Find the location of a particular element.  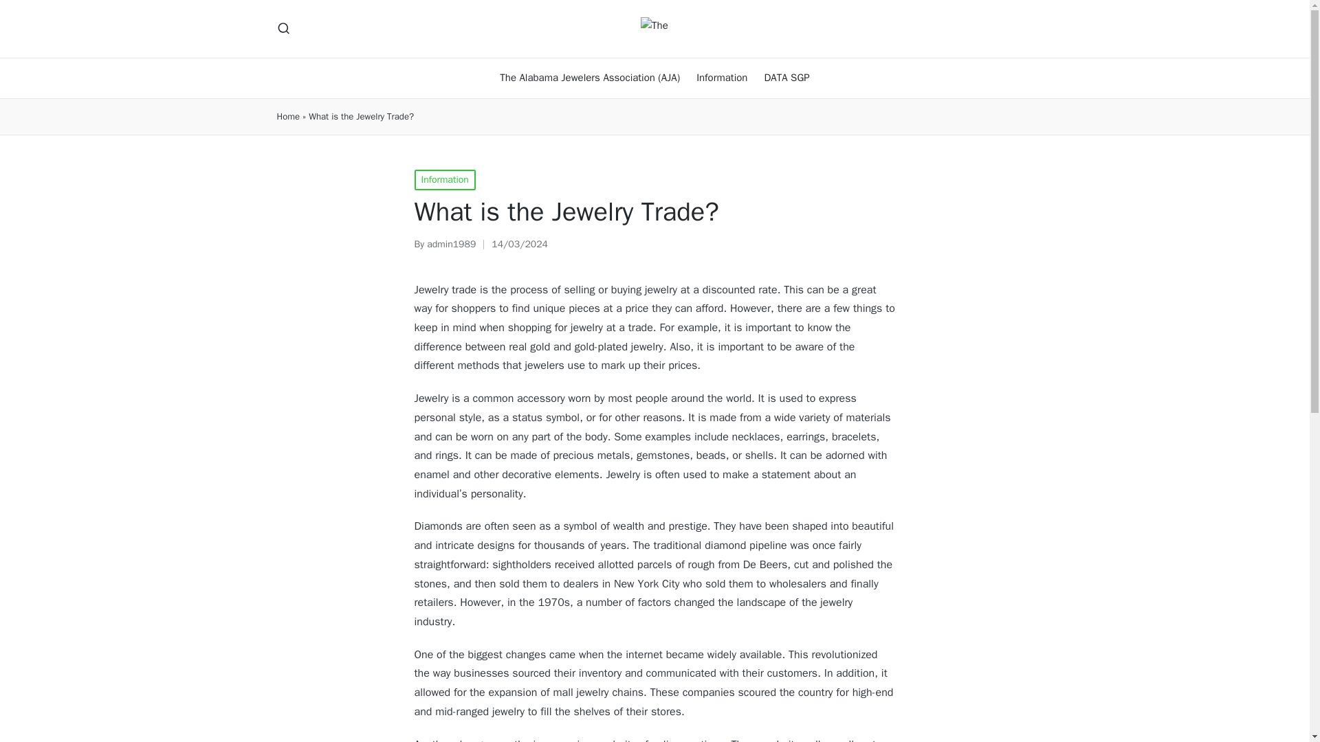

Home is located at coordinates (287, 117).